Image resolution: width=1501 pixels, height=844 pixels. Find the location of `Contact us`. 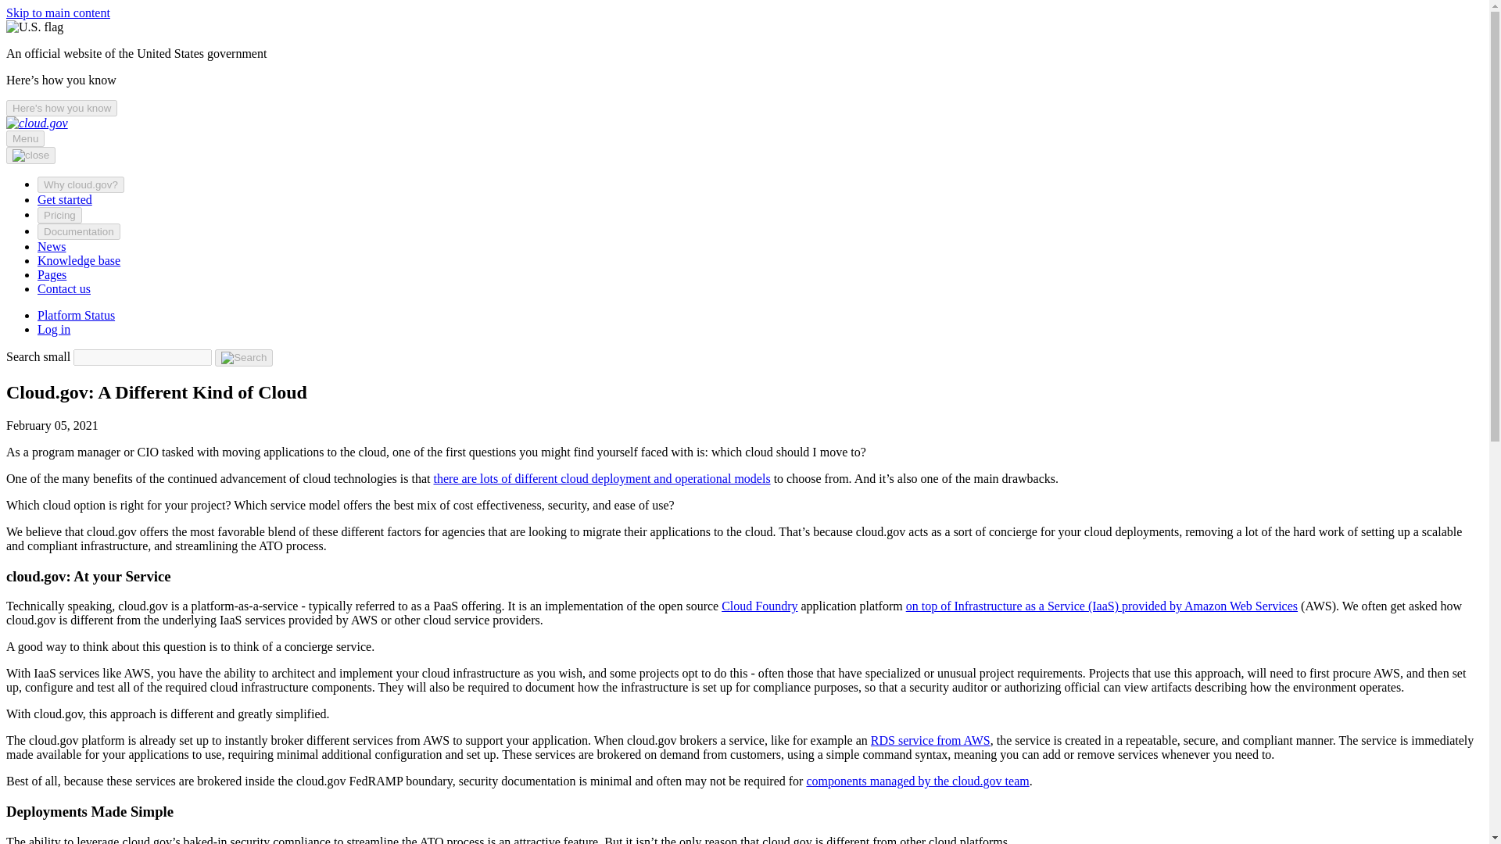

Contact us is located at coordinates (64, 288).